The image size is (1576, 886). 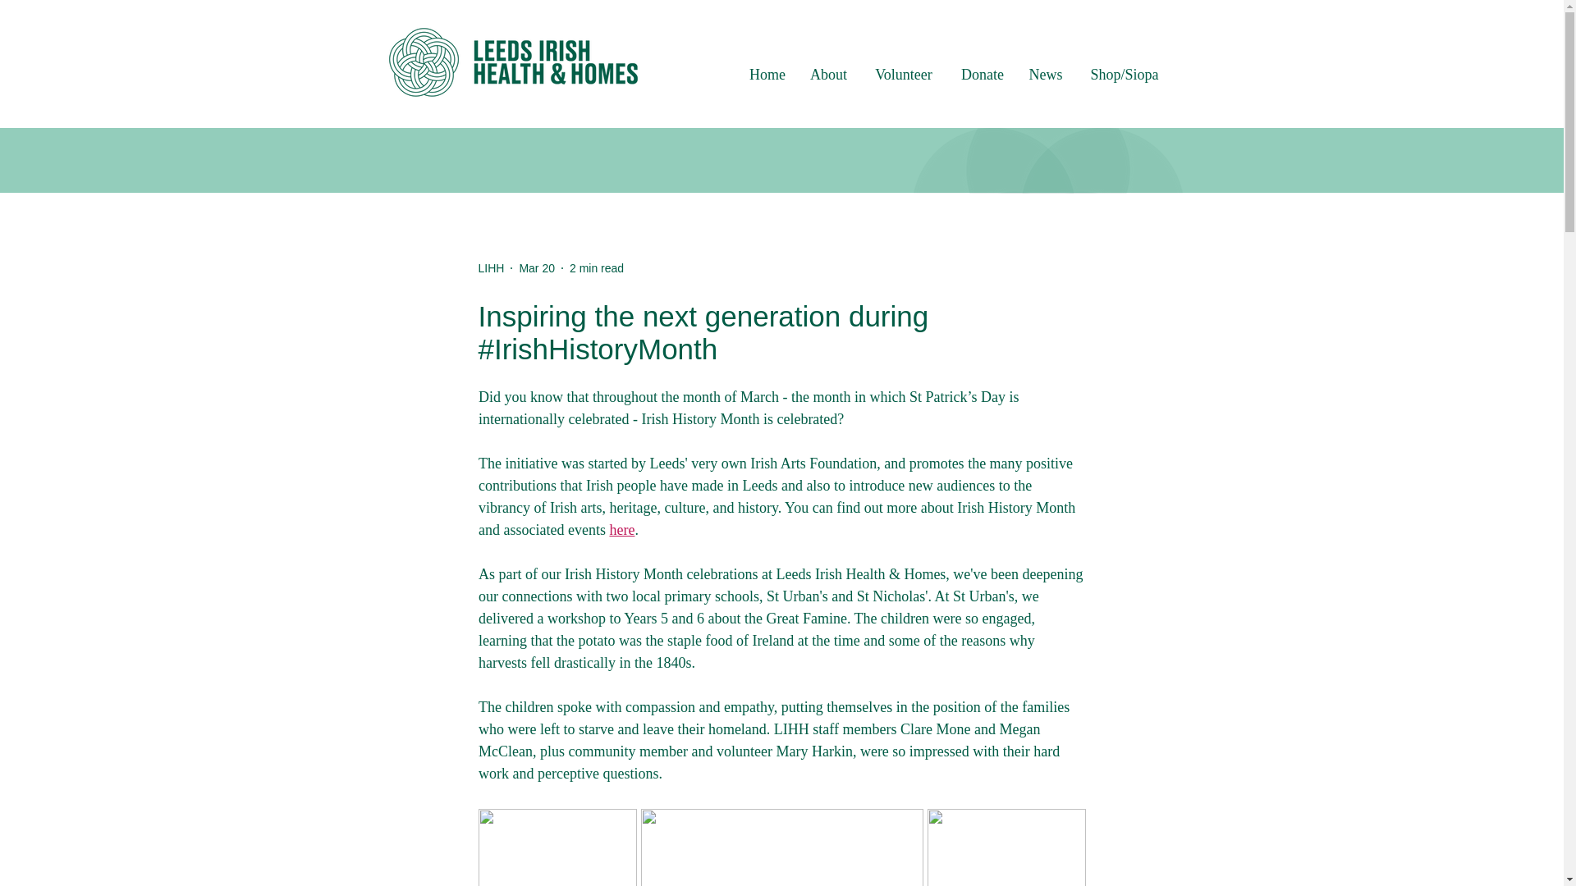 I want to click on here, so click(x=621, y=530).